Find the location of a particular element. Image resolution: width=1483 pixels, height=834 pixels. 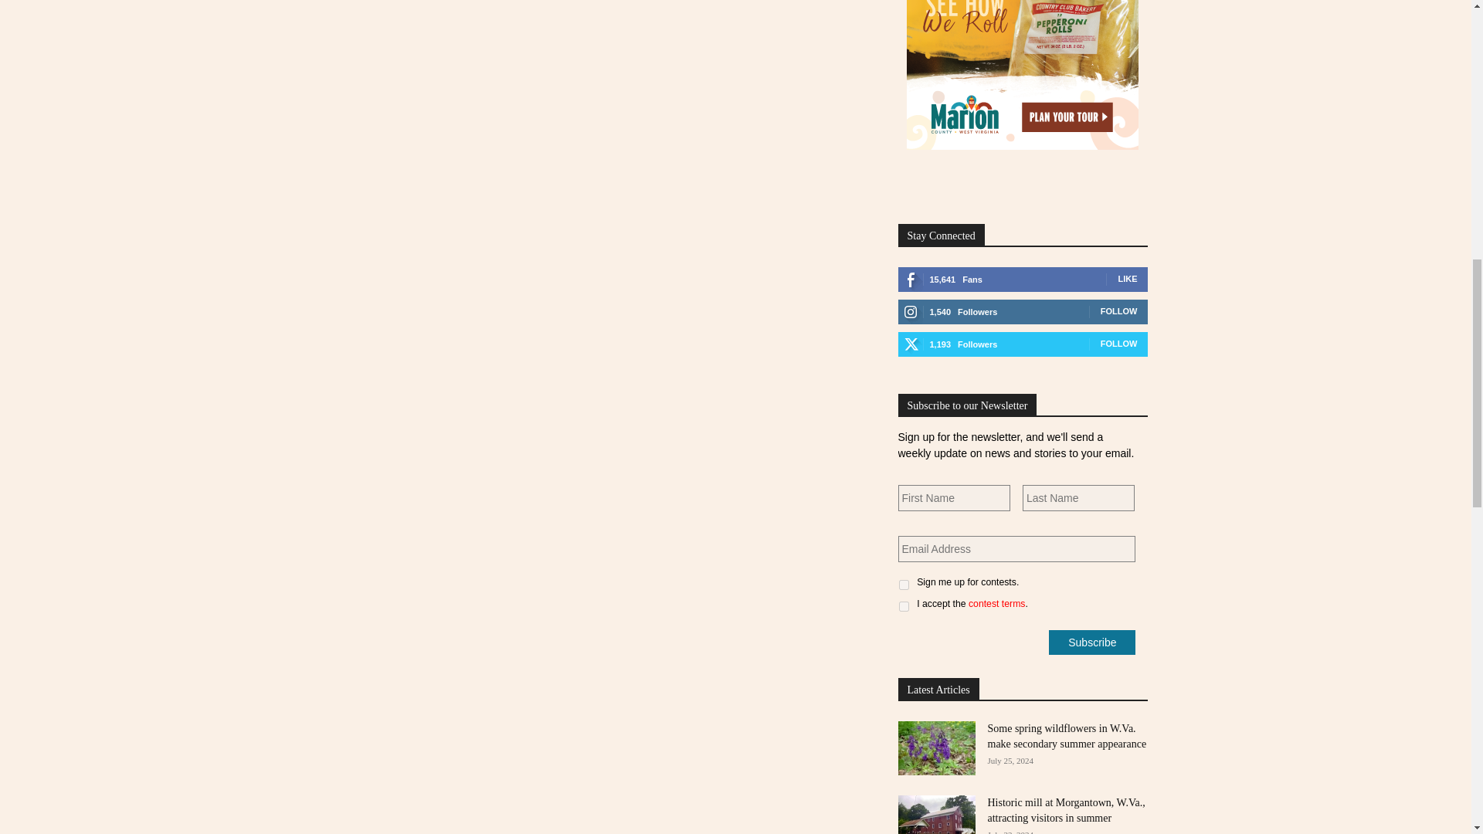

Subscribe is located at coordinates (1092, 642).